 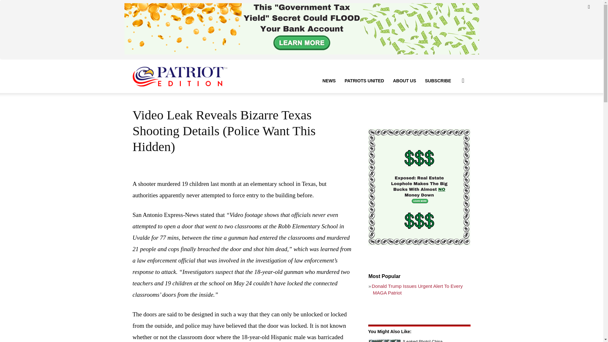 I want to click on Search, so click(x=453, y=111).